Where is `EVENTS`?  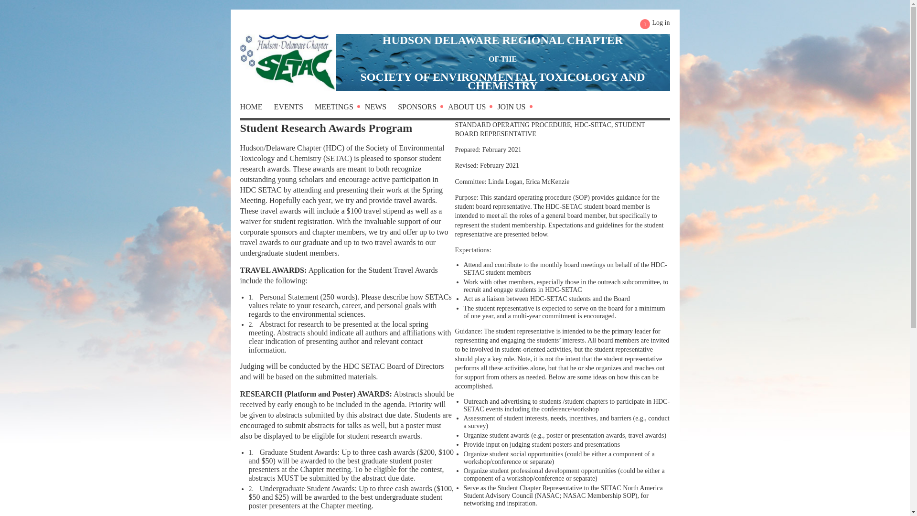
EVENTS is located at coordinates (294, 109).